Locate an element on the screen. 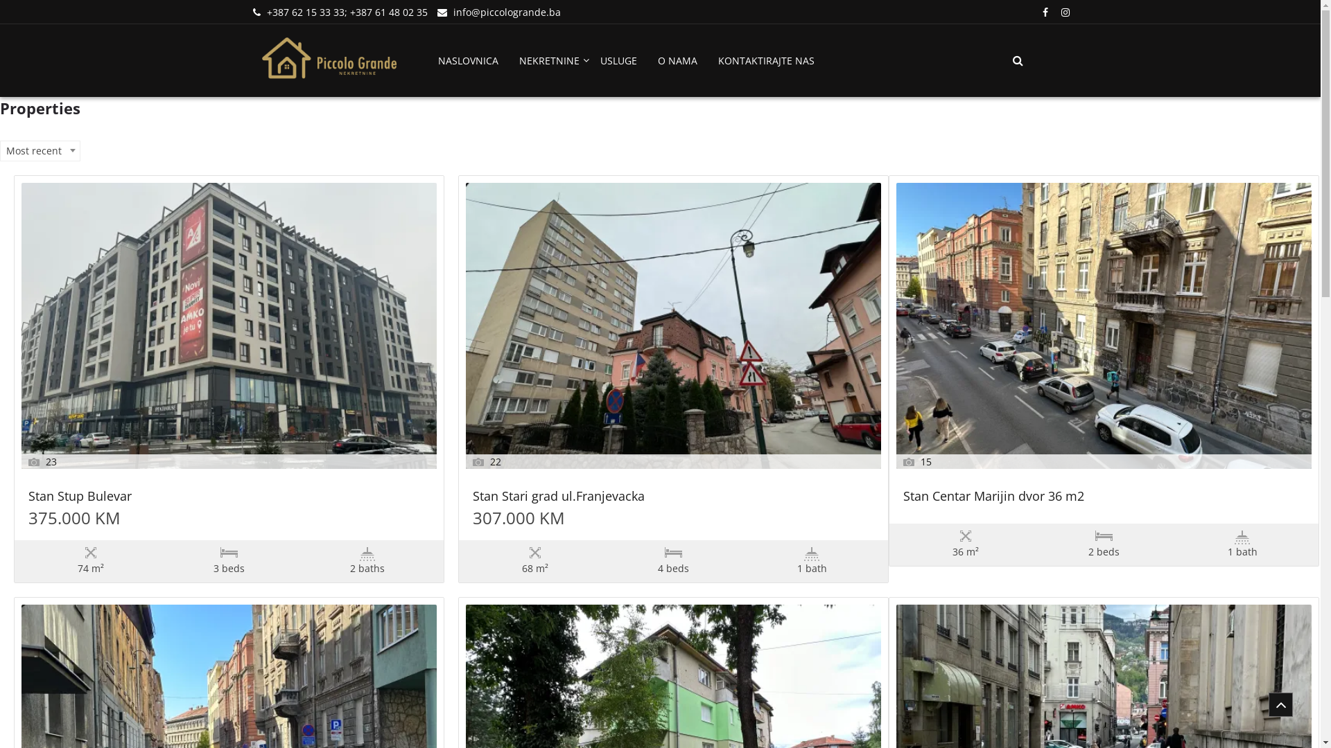 This screenshot has width=1331, height=748. +387 62 15 33 33; +387 61 48 02 35 is located at coordinates (347, 12).